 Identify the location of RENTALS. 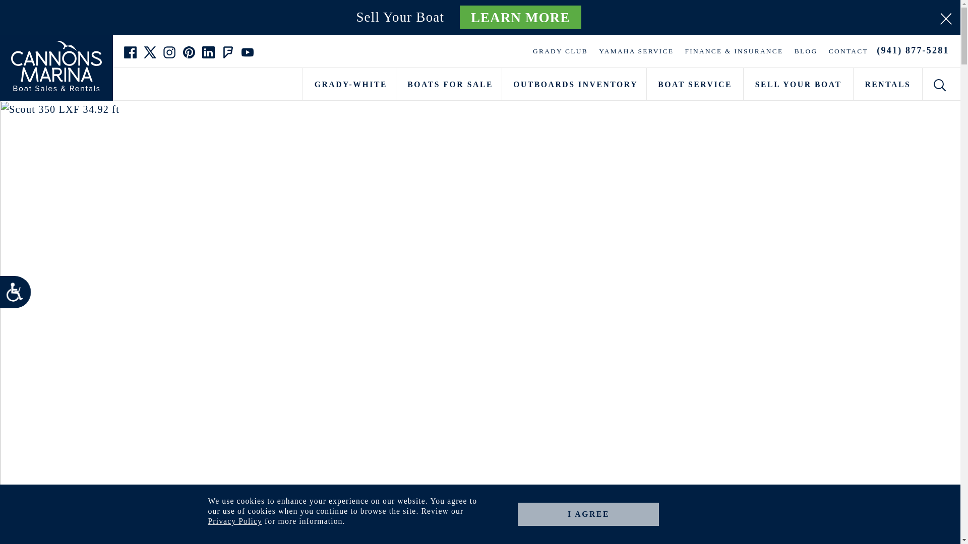
(888, 84).